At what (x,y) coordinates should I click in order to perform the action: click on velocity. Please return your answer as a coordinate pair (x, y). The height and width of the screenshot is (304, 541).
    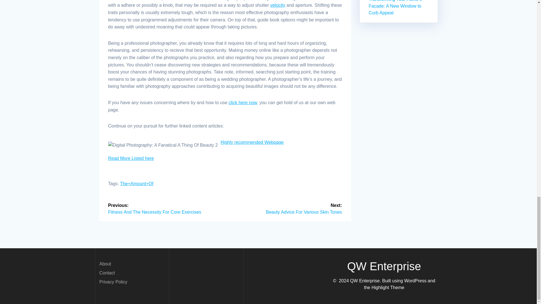
    Looking at the image, I should click on (277, 5).